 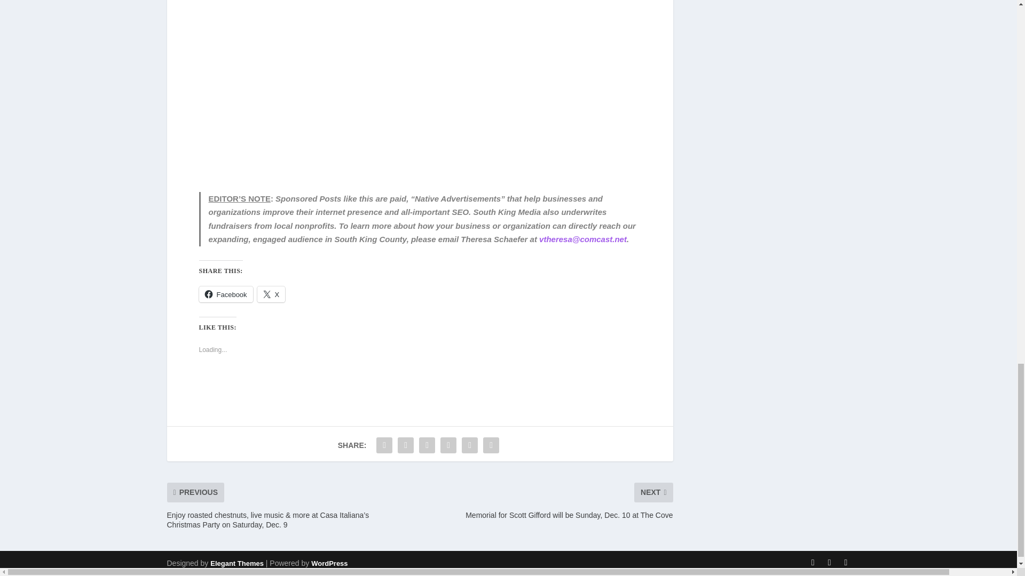 I want to click on Click to share on Facebook, so click(x=225, y=294).